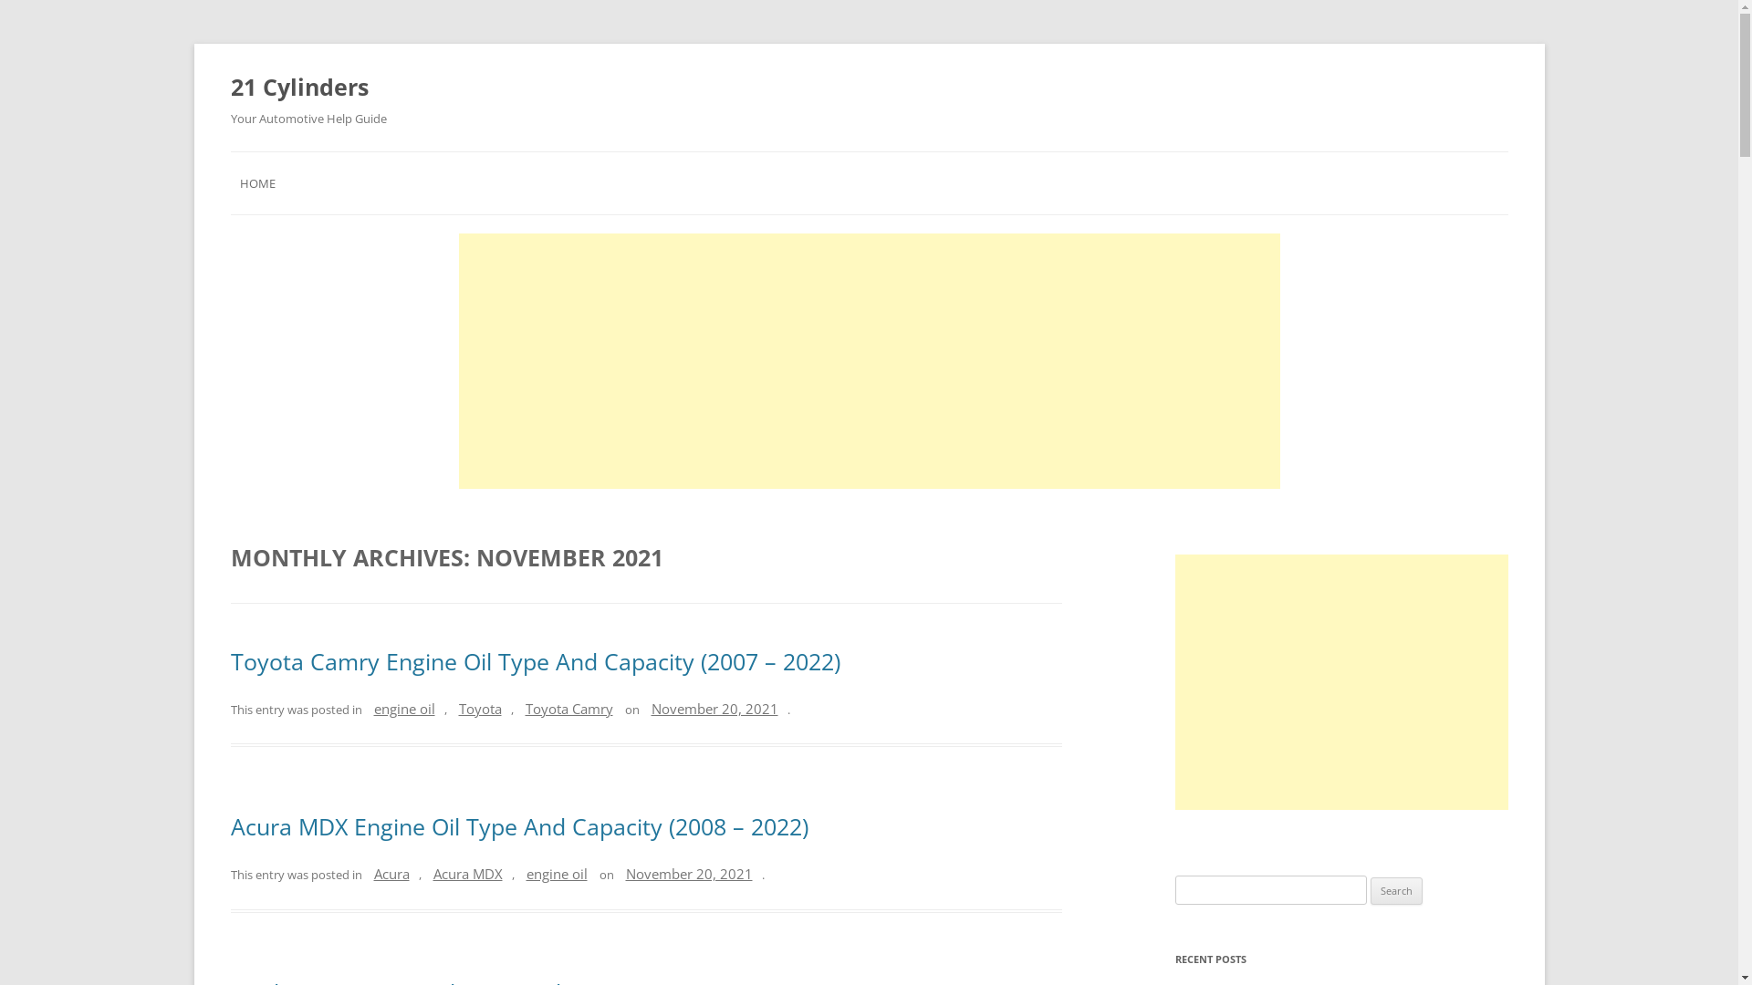 The image size is (1752, 985). Describe the element at coordinates (257, 183) in the screenshot. I see `HOME` at that location.